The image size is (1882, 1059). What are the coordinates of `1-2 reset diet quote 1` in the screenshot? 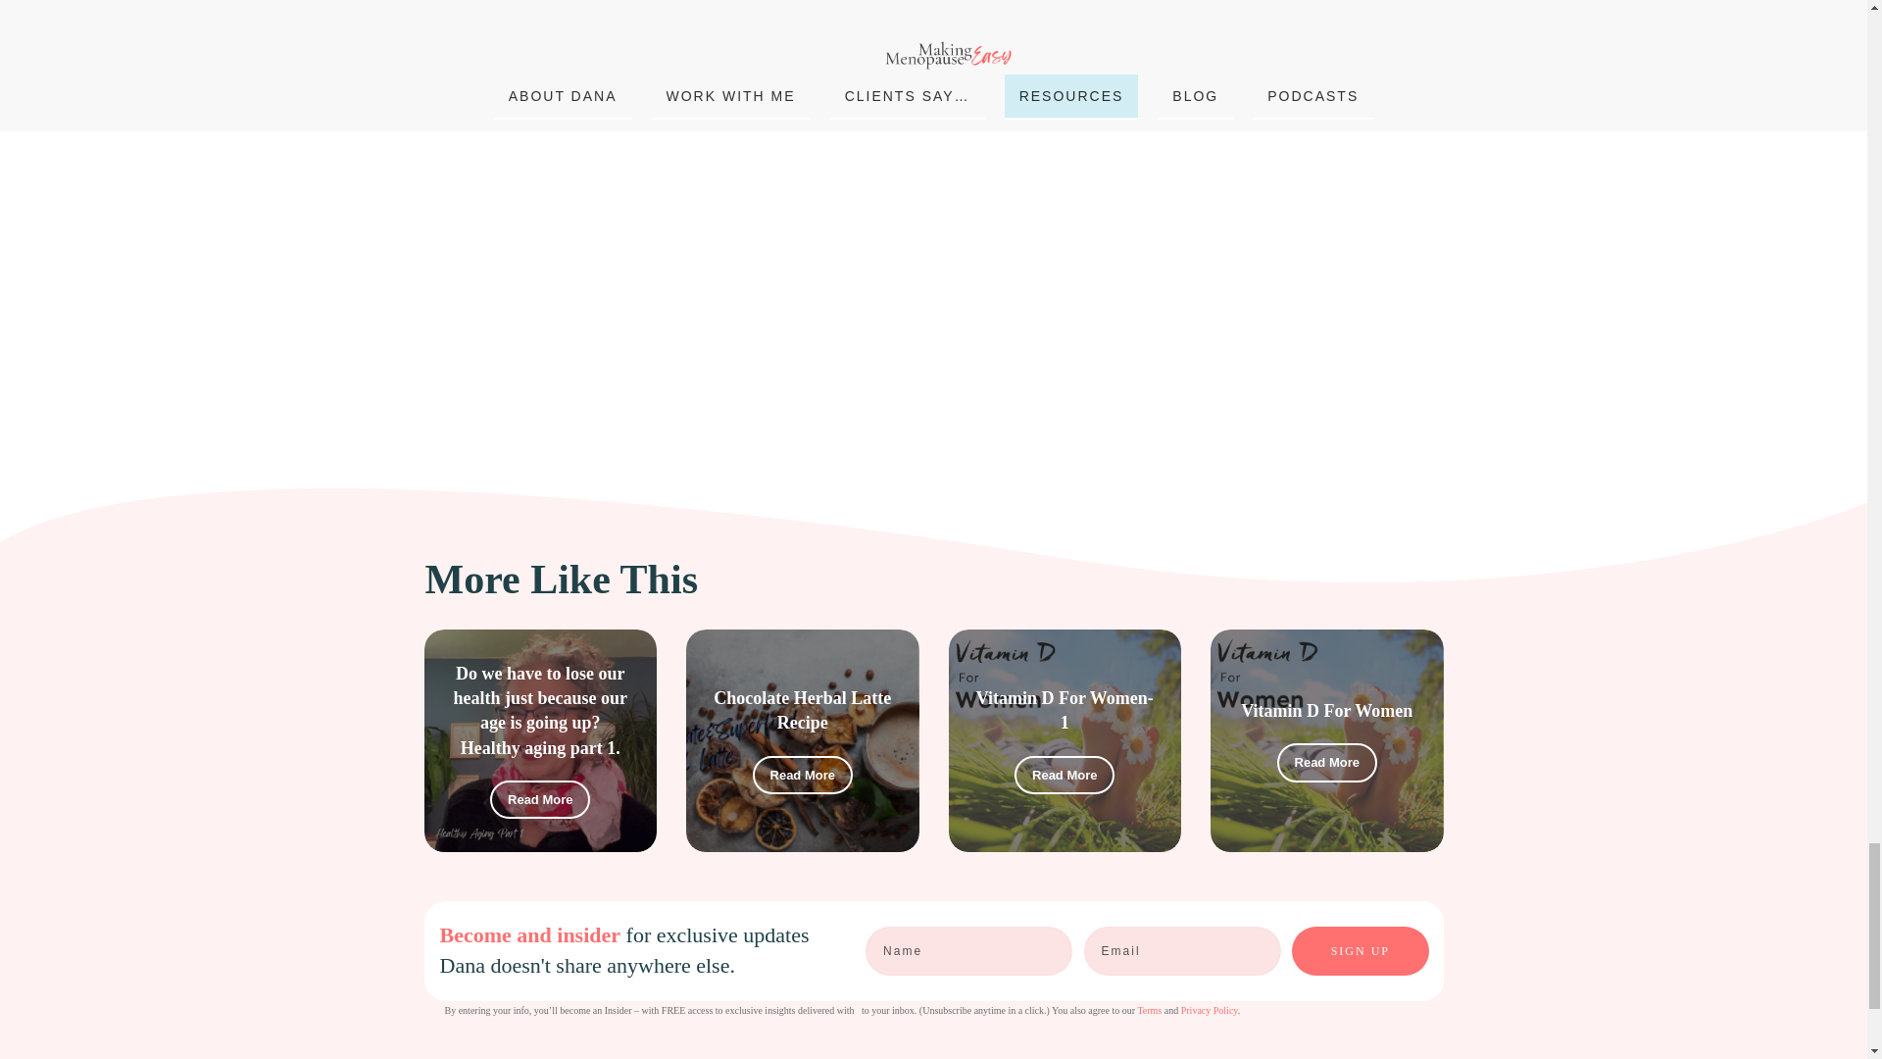 It's located at (674, 184).